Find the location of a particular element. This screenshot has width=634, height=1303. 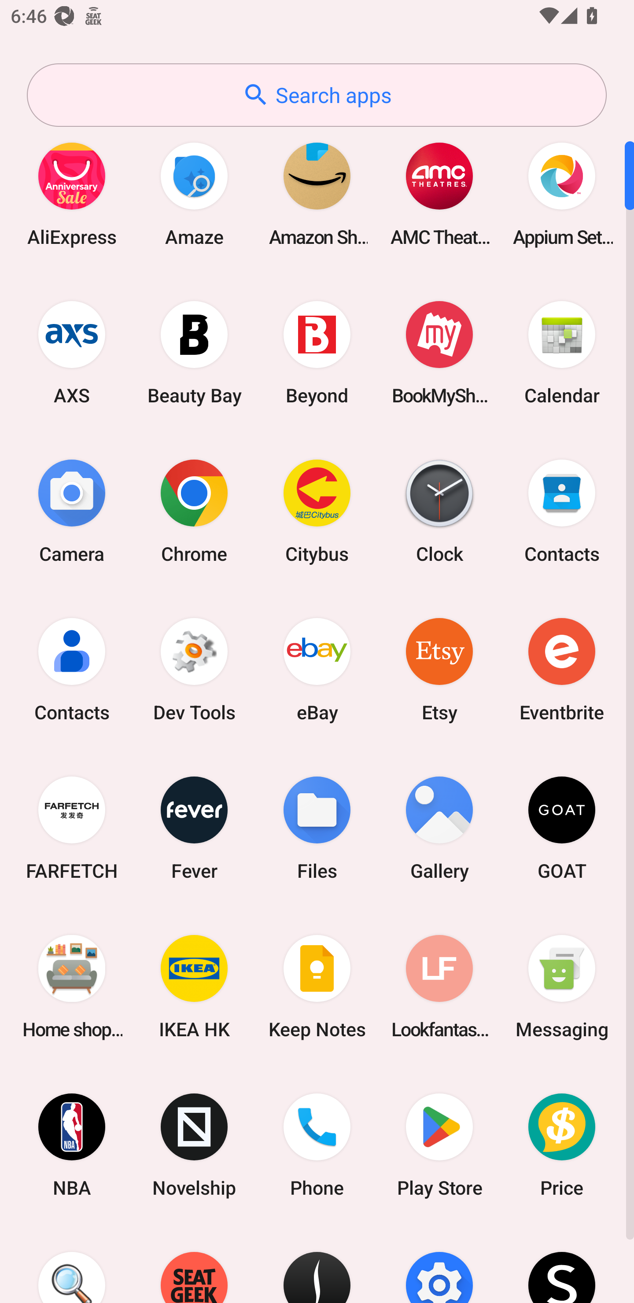

AMC Theatres is located at coordinates (439, 194).